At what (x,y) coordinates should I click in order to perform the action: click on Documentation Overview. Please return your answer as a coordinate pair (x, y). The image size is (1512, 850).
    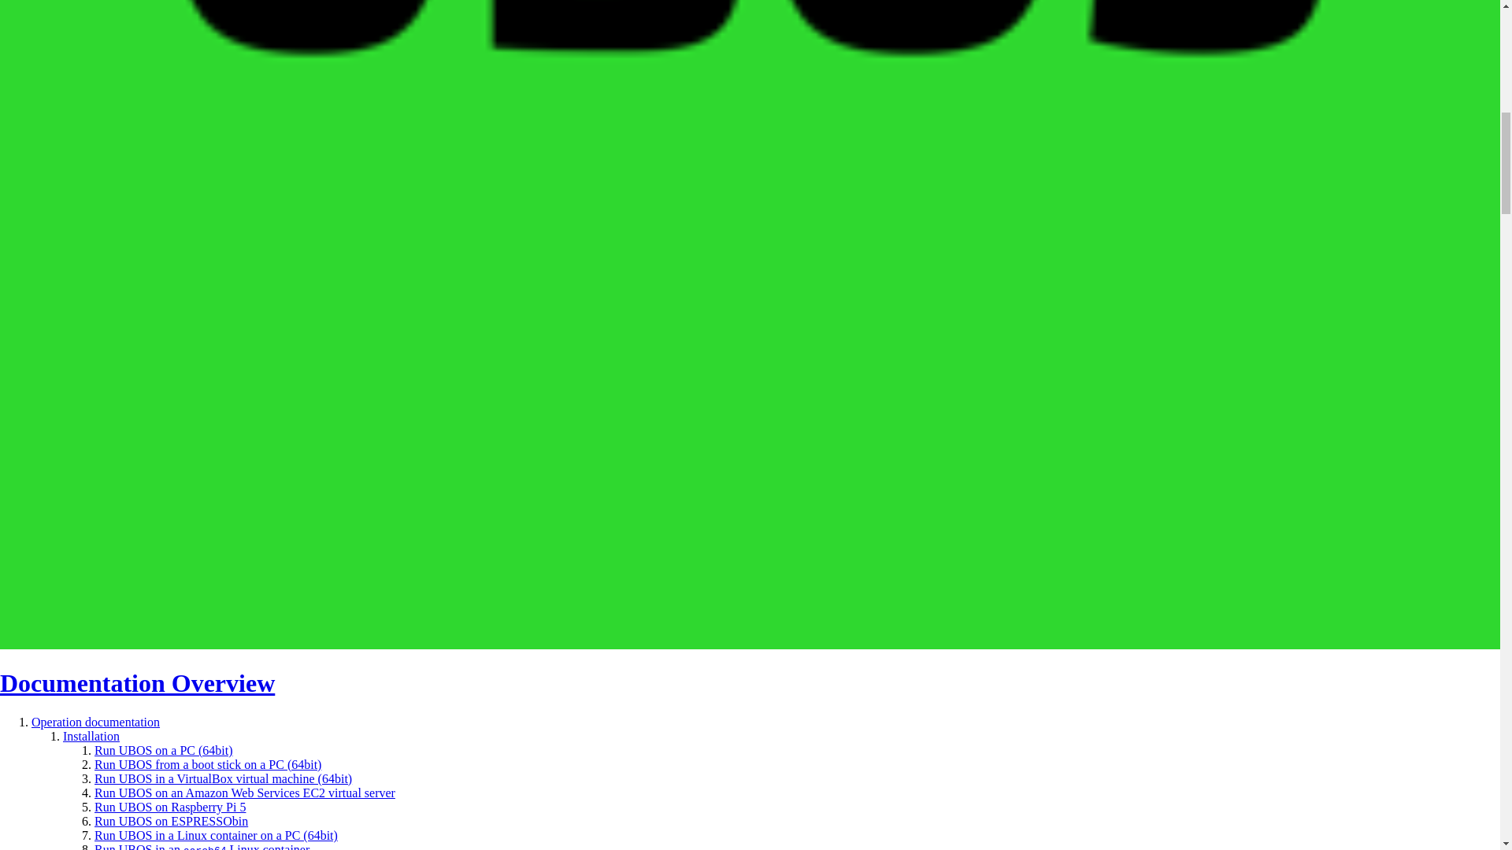
    Looking at the image, I should click on (137, 682).